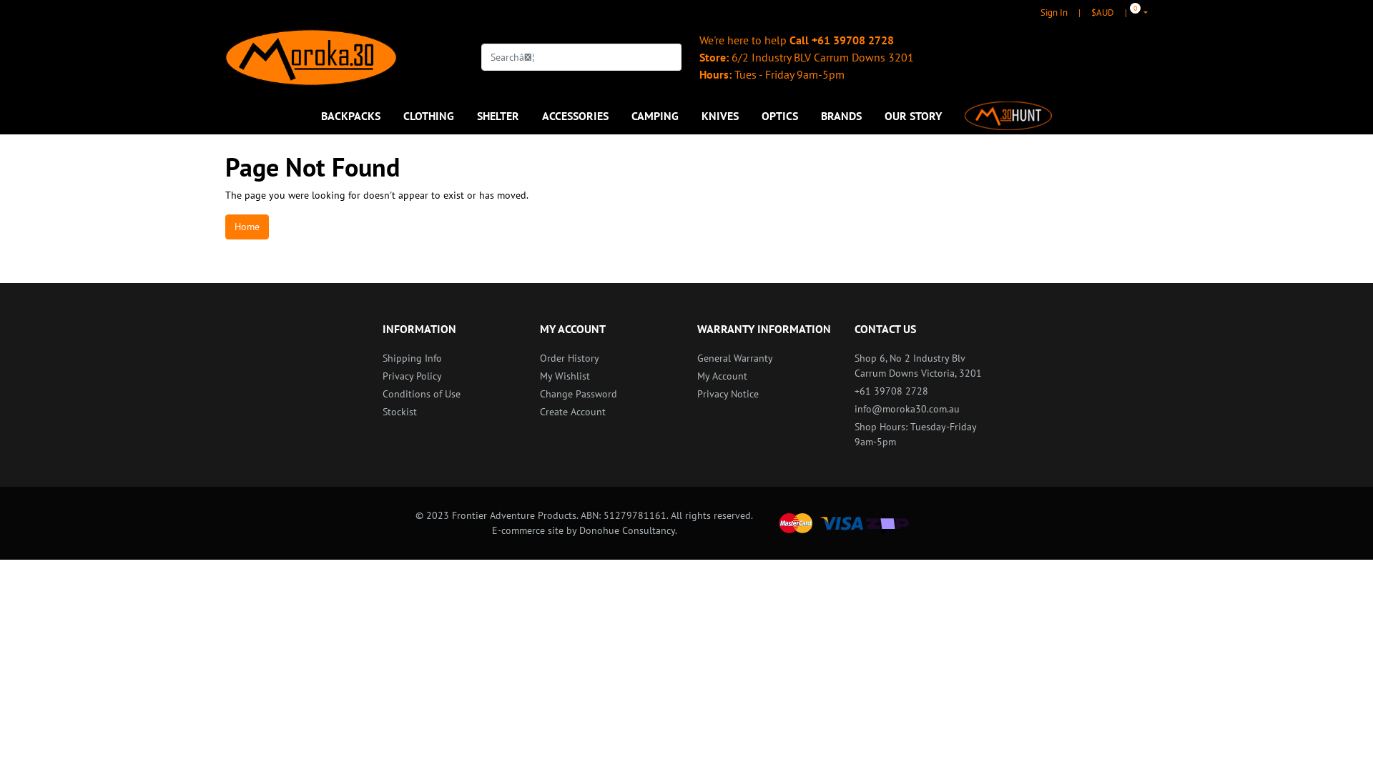 The image size is (1373, 772). What do you see at coordinates (765, 395) in the screenshot?
I see `Privacy Notice` at bounding box center [765, 395].